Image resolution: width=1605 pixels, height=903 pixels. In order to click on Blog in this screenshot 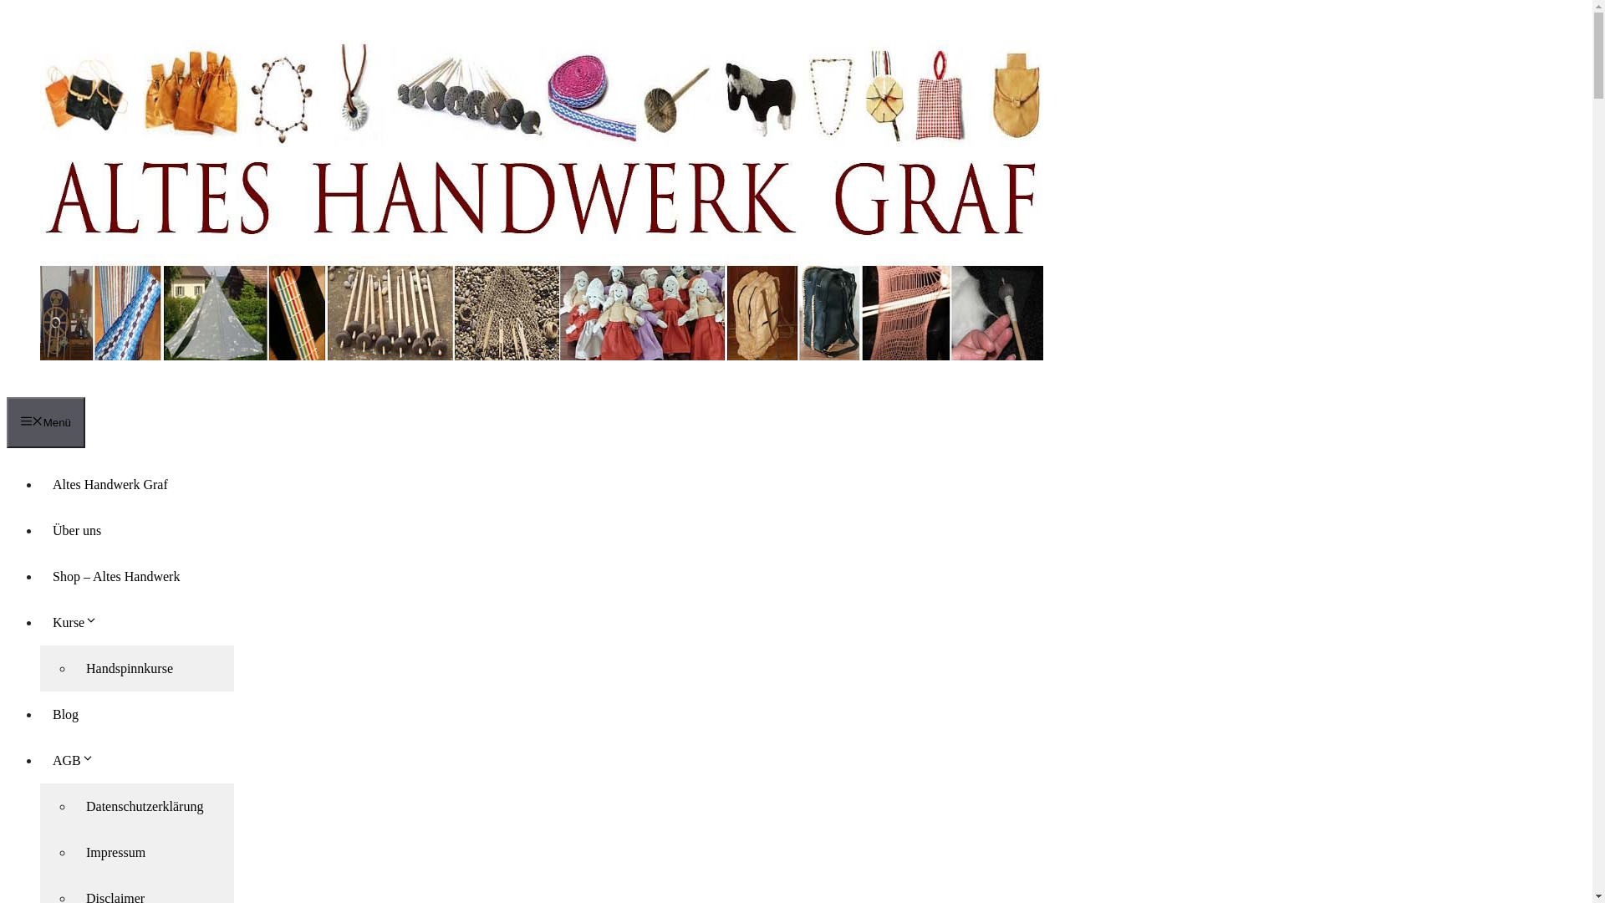, I will do `click(65, 714)`.